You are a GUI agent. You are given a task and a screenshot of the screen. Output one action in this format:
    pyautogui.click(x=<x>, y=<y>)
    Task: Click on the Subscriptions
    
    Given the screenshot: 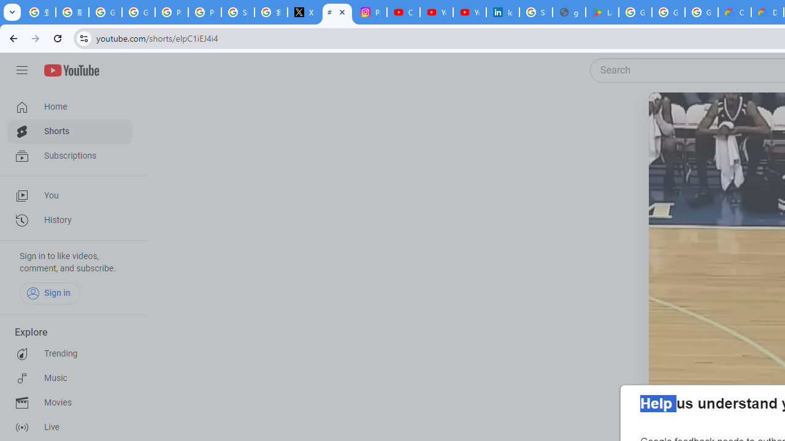 What is the action you would take?
    pyautogui.click(x=70, y=156)
    